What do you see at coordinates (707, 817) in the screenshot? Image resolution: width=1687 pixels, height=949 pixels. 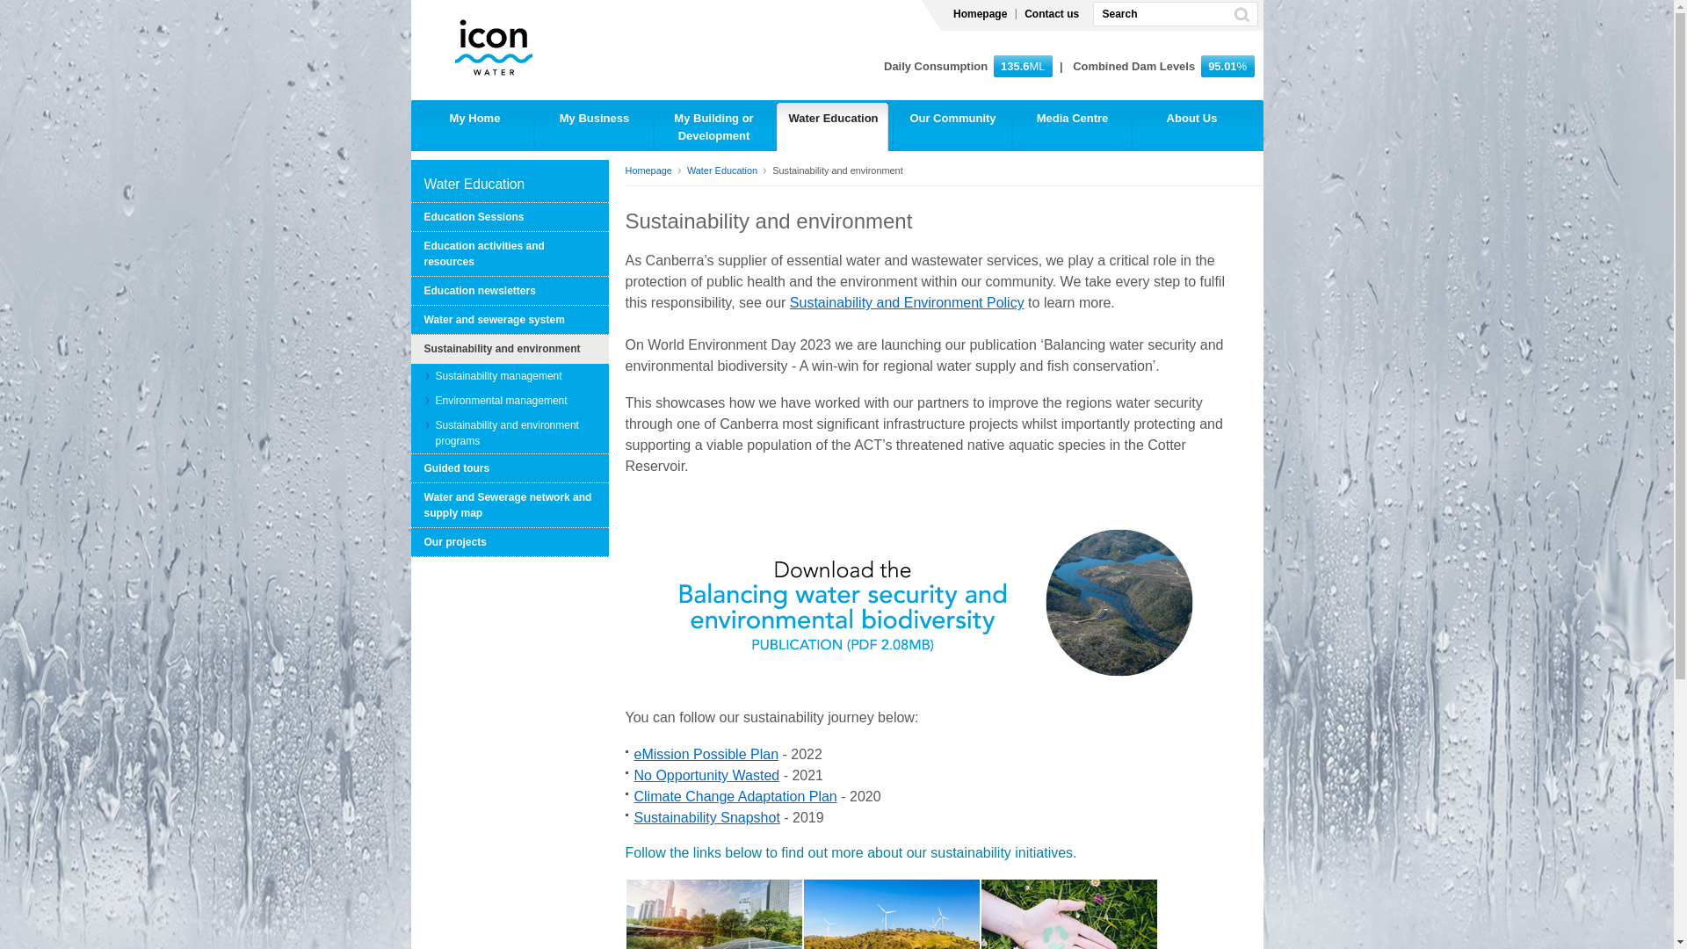 I see `Sustainability Snapshot` at bounding box center [707, 817].